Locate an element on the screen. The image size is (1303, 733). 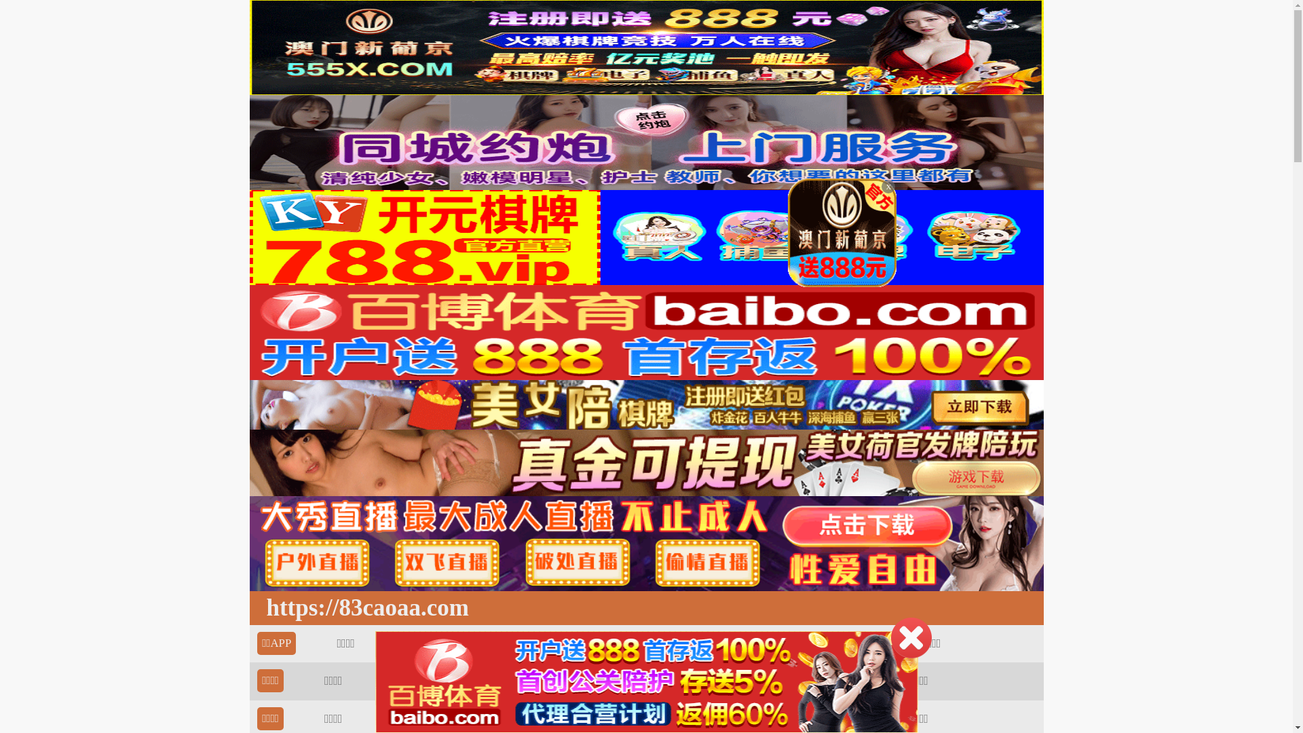
https://83caoaa.com is located at coordinates (364, 608).